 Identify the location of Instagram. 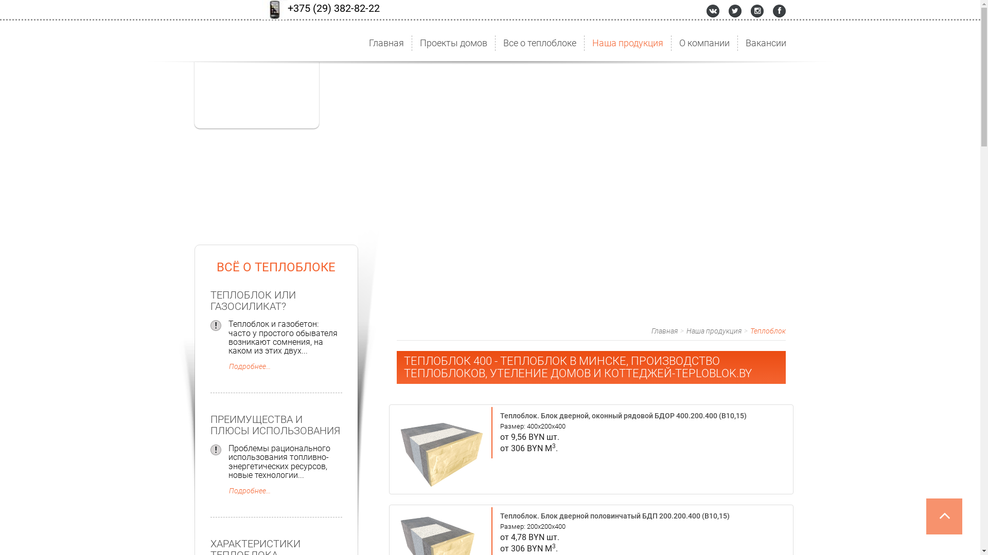
(757, 10).